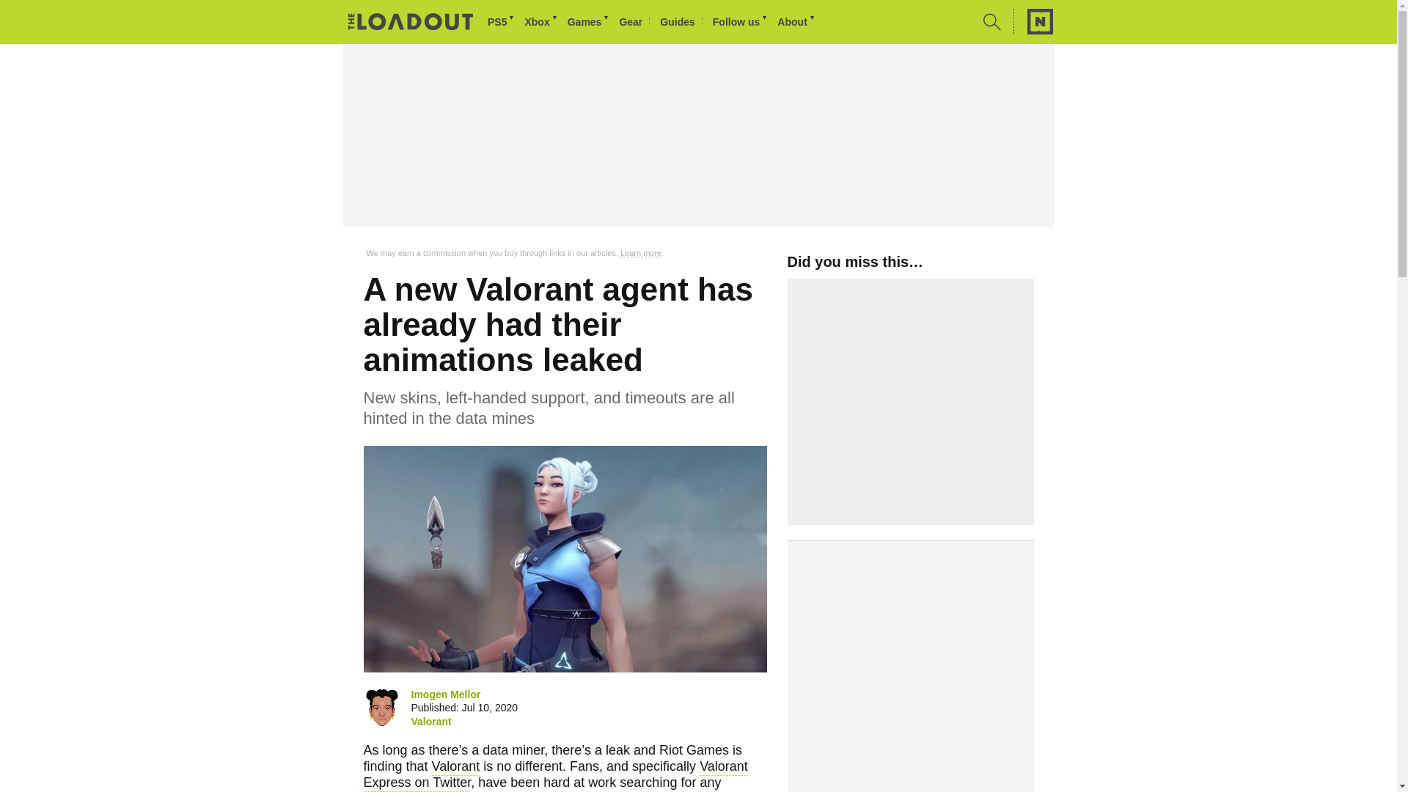  Describe the element at coordinates (1033, 21) in the screenshot. I see `Network N Media` at that location.